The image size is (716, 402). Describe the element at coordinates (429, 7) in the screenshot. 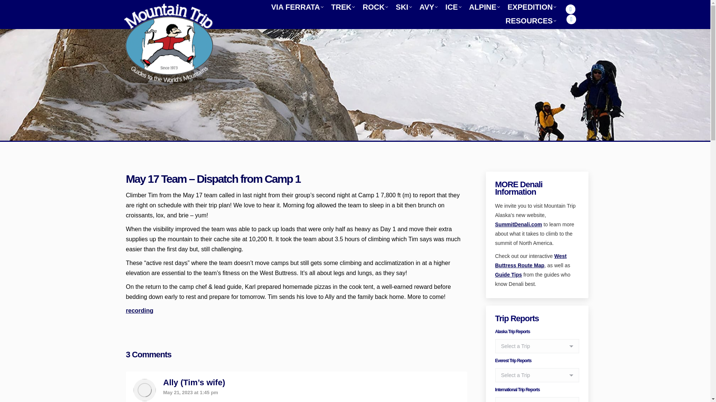

I see `AVY` at that location.